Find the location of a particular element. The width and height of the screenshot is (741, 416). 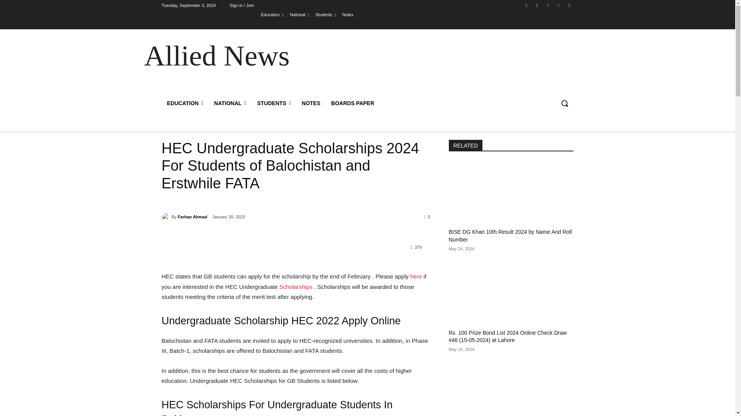

Students is located at coordinates (325, 14).